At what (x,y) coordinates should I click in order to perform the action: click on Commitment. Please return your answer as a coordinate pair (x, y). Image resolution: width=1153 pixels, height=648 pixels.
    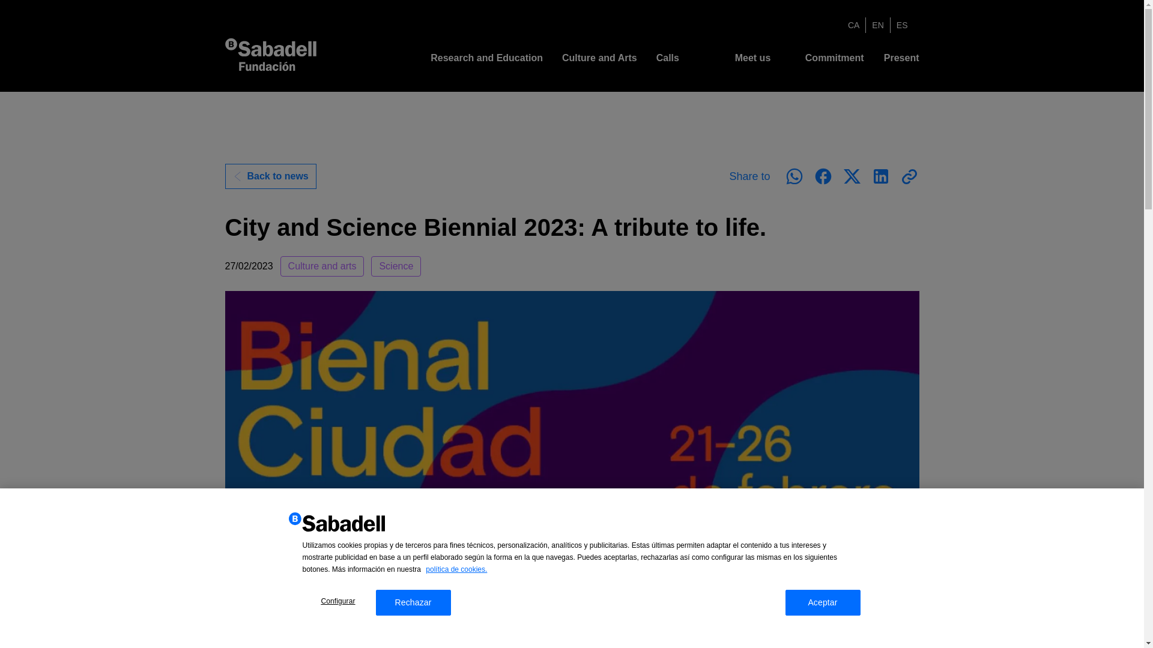
    Looking at the image, I should click on (834, 58).